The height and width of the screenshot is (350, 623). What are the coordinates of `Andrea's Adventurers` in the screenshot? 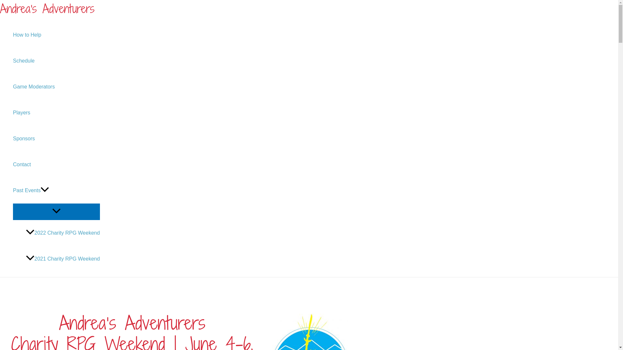 It's located at (47, 8).